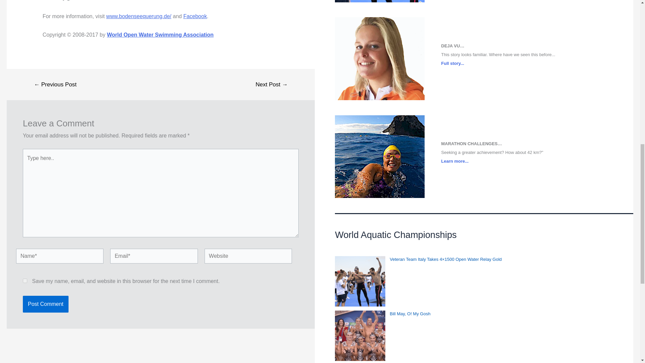 This screenshot has height=363, width=645. Describe the element at coordinates (45, 304) in the screenshot. I see `Post Comment` at that location.